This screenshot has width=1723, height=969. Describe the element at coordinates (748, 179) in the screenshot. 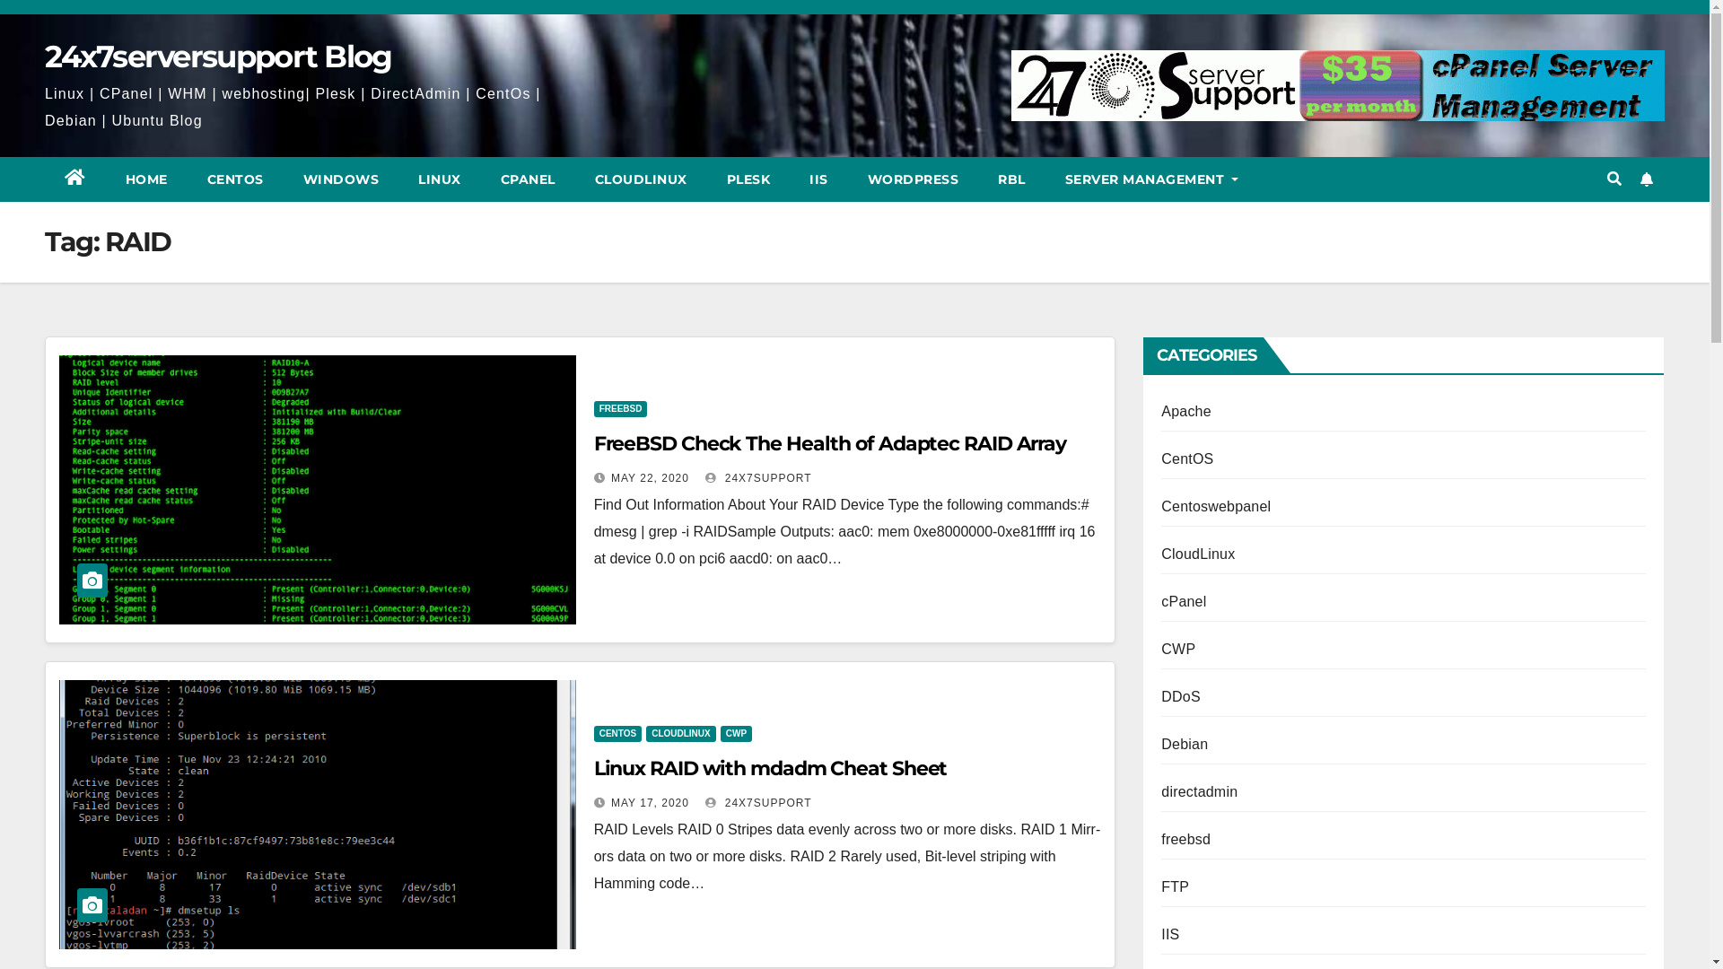

I see `PLESK` at that location.